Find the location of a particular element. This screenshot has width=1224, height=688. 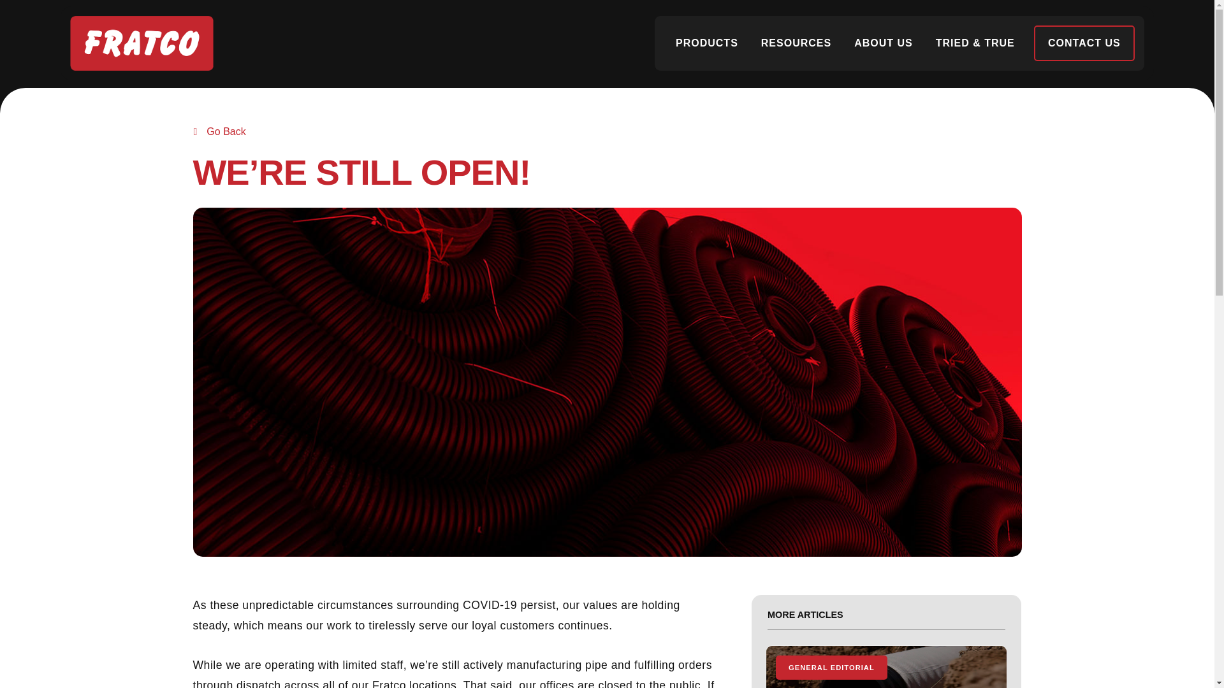

Fratco Logo is located at coordinates (142, 43).